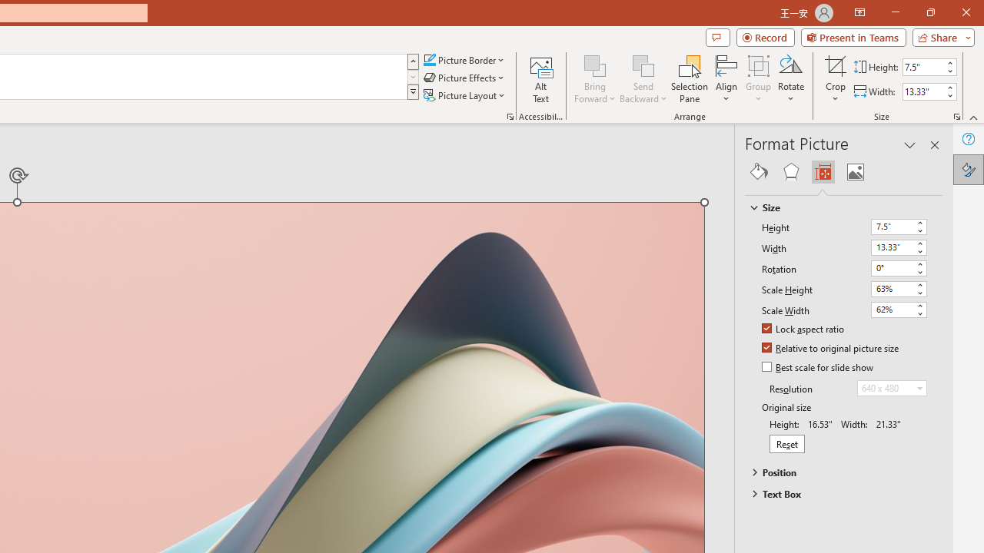 The height and width of the screenshot is (553, 984). What do you see at coordinates (759, 78) in the screenshot?
I see `Group` at bounding box center [759, 78].